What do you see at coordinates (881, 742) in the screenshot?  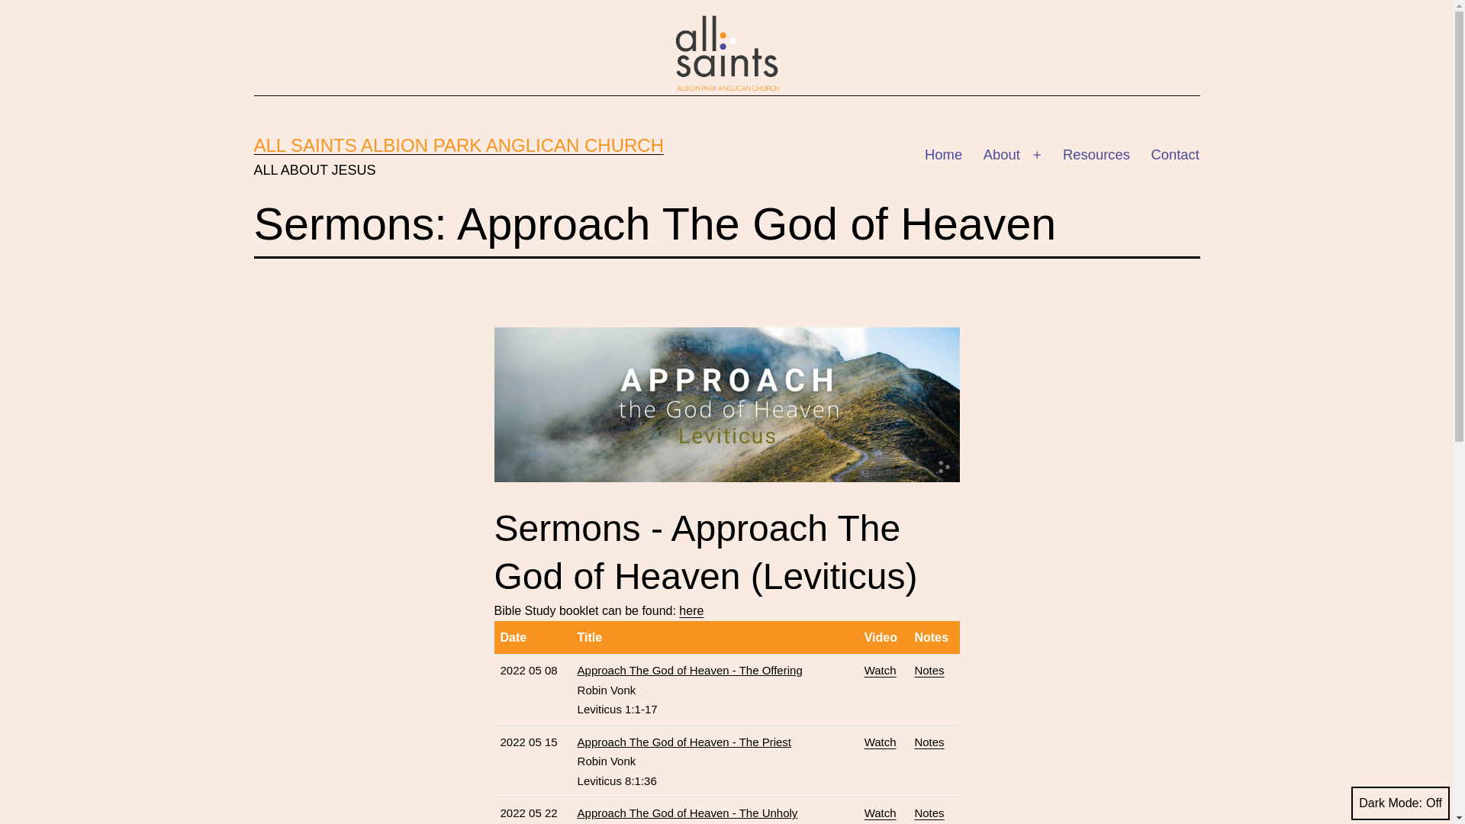 I see `Watch` at bounding box center [881, 742].